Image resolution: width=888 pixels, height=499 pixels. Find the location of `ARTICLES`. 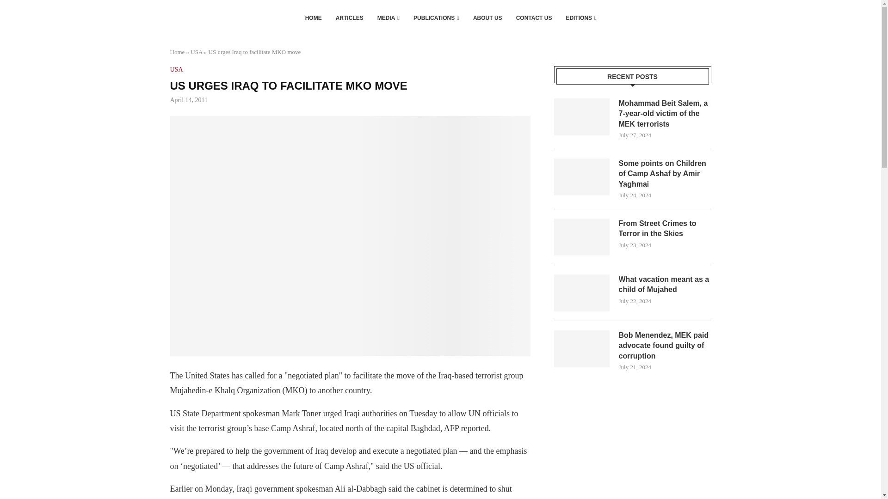

ARTICLES is located at coordinates (349, 18).